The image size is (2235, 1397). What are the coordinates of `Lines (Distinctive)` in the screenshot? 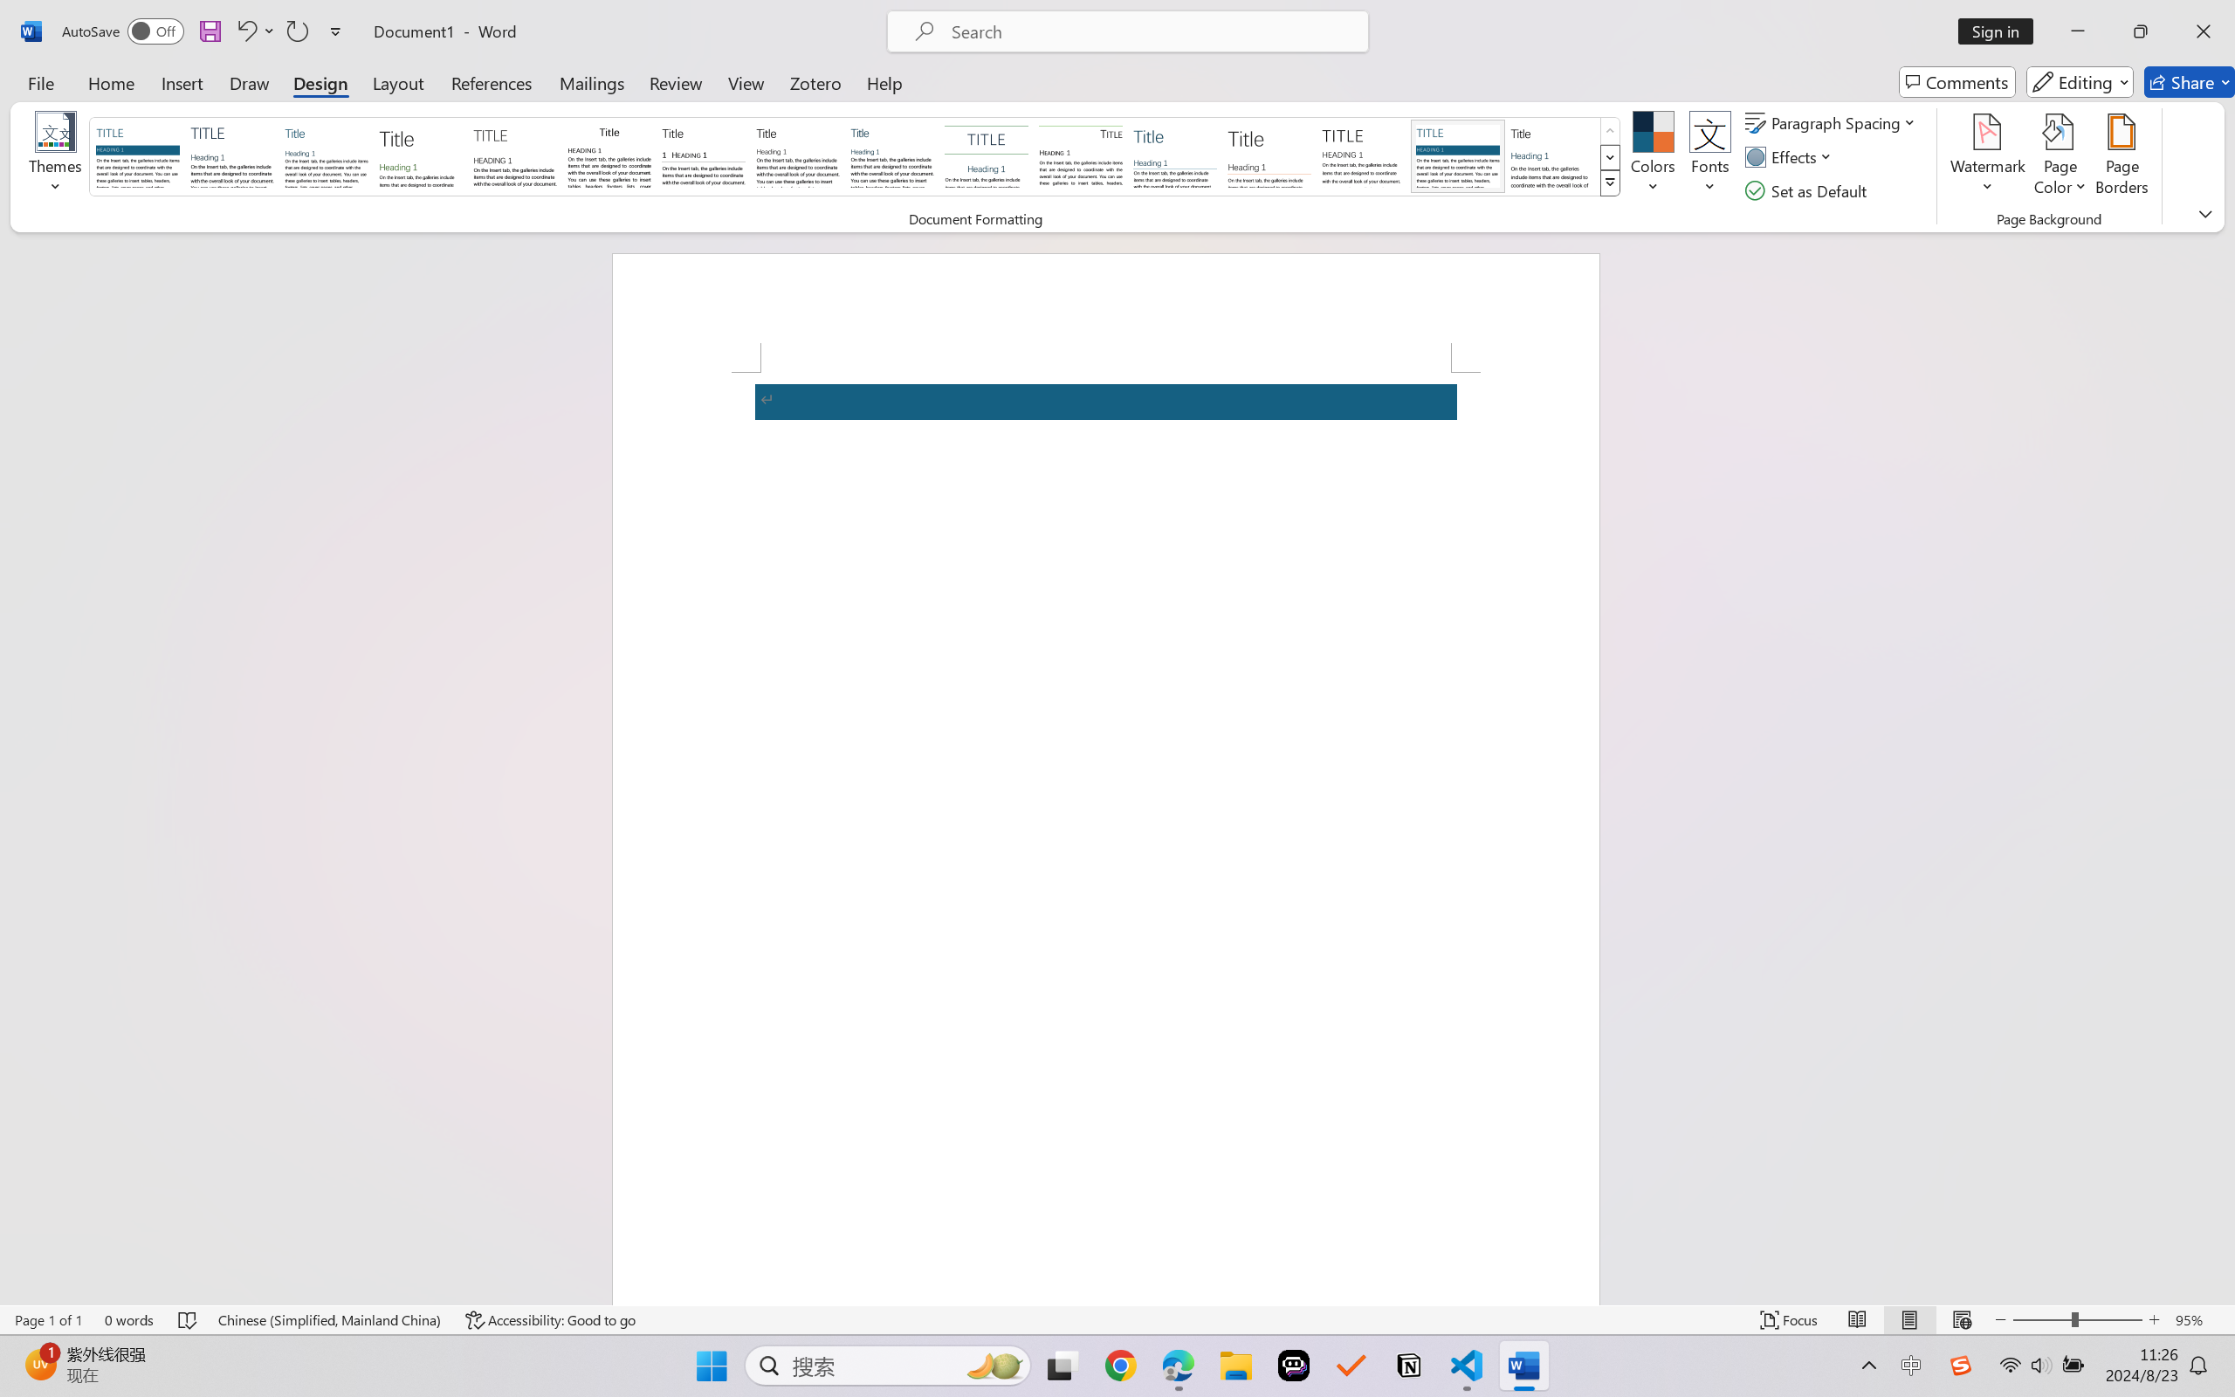 It's located at (1080, 155).